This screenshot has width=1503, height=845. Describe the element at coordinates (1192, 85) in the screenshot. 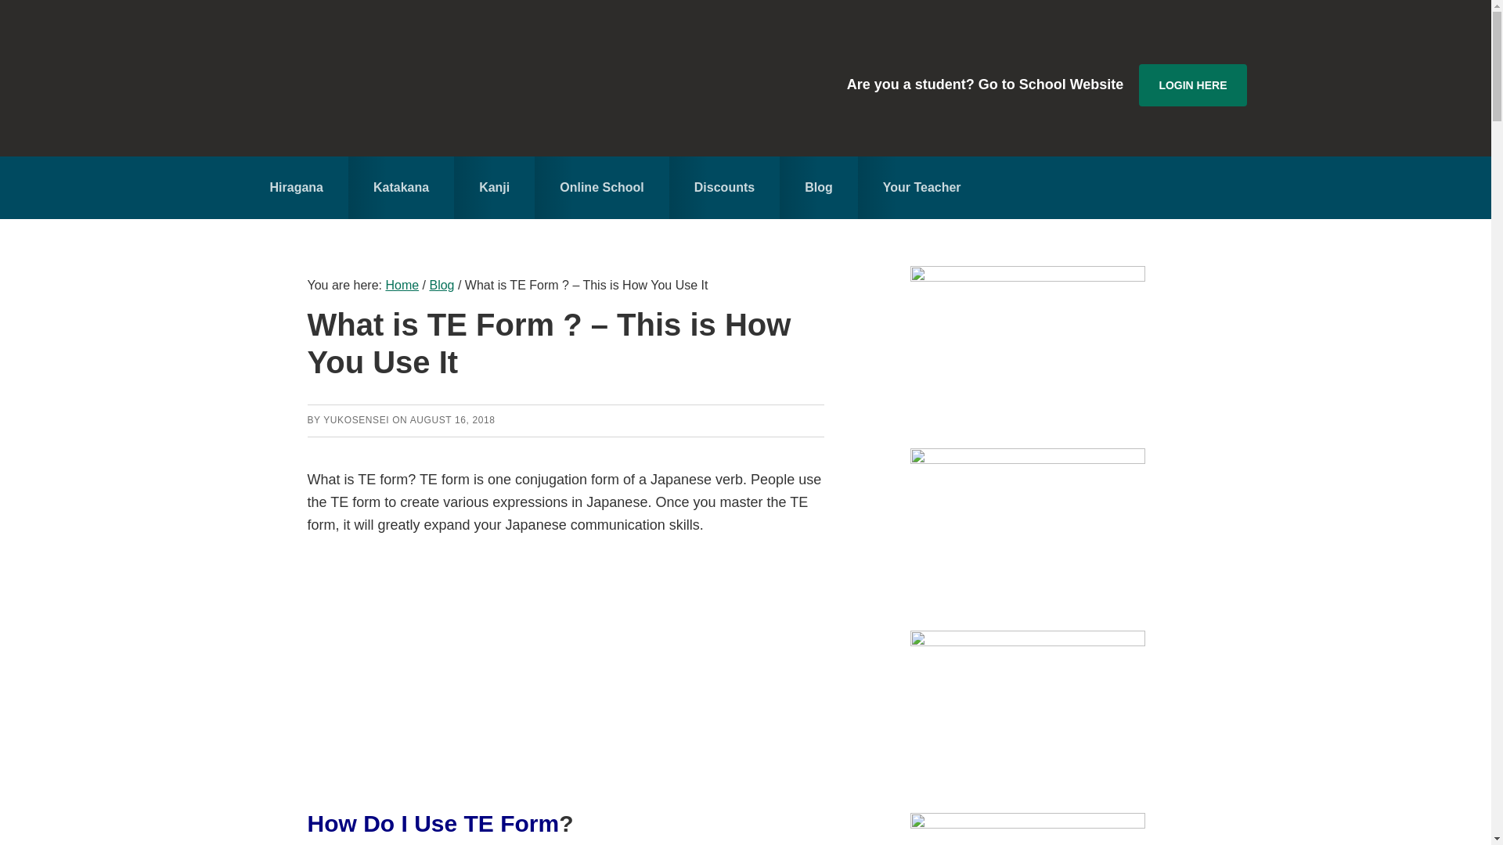

I see `LOGIN HERE` at that location.